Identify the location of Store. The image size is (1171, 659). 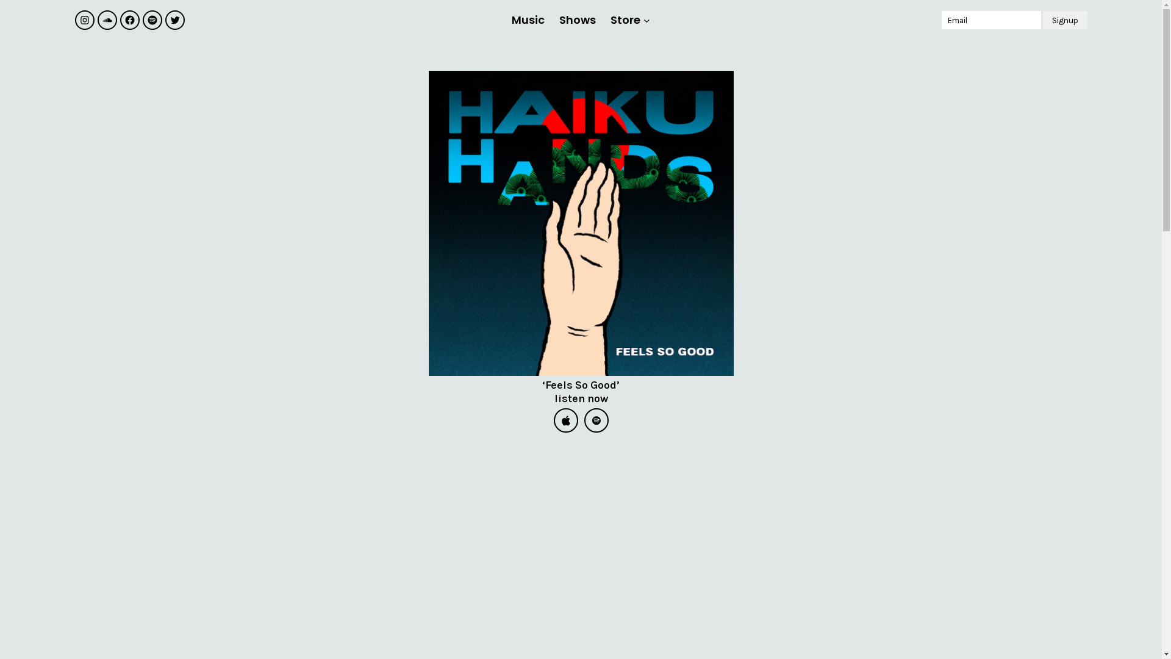
(626, 20).